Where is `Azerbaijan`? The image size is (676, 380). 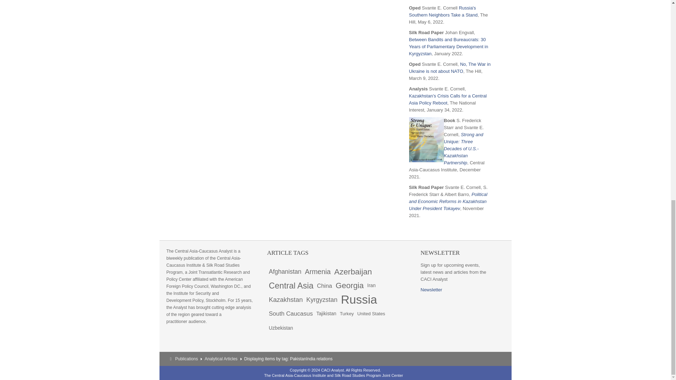 Azerbaijan is located at coordinates (353, 271).